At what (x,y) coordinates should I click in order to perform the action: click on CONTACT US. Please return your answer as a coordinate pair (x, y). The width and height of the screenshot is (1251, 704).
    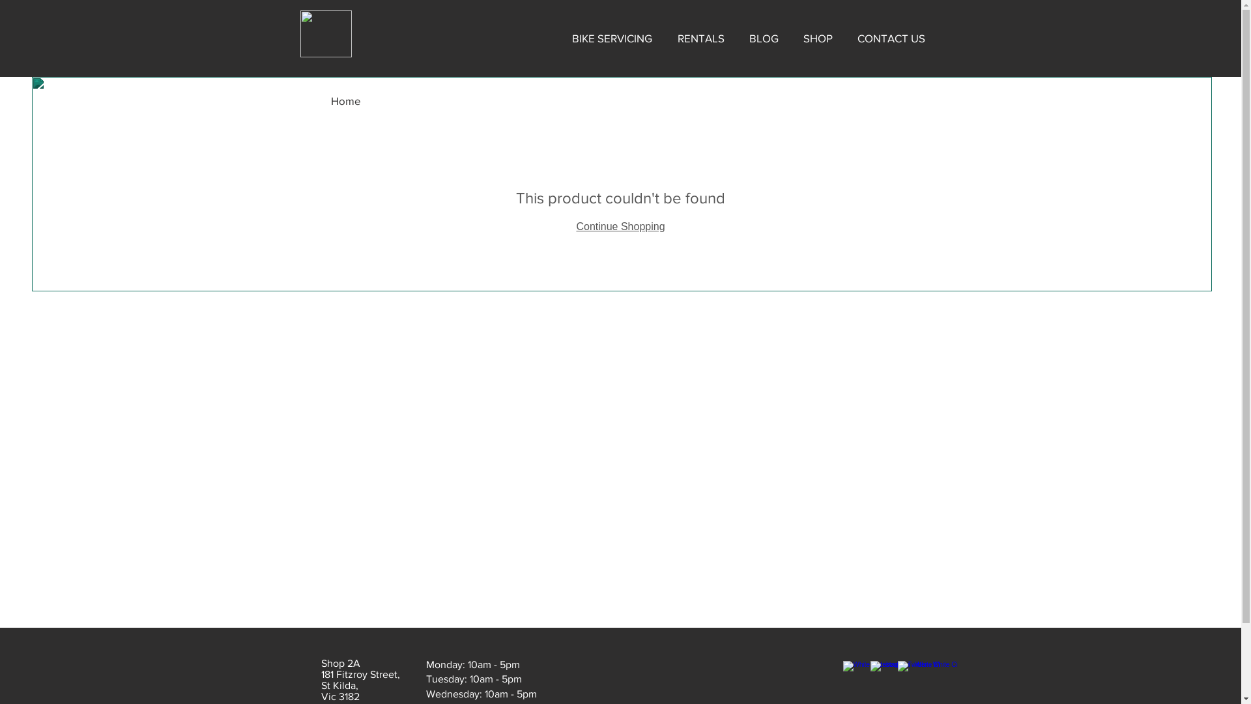
    Looking at the image, I should click on (891, 38).